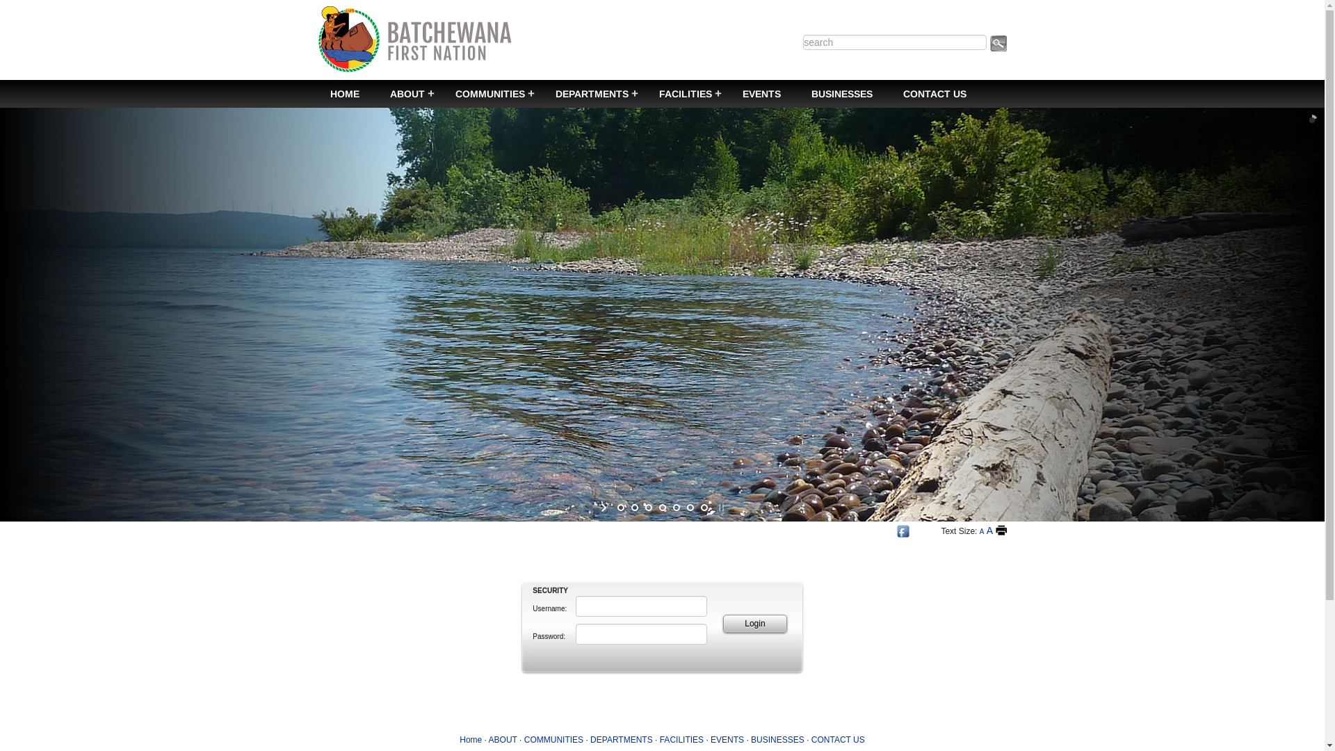  I want to click on EVENTS, so click(727, 740).